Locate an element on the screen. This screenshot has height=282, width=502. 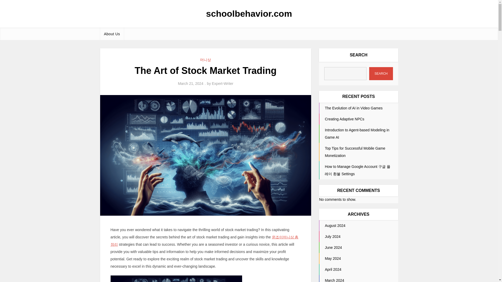
About Us is located at coordinates (112, 34).